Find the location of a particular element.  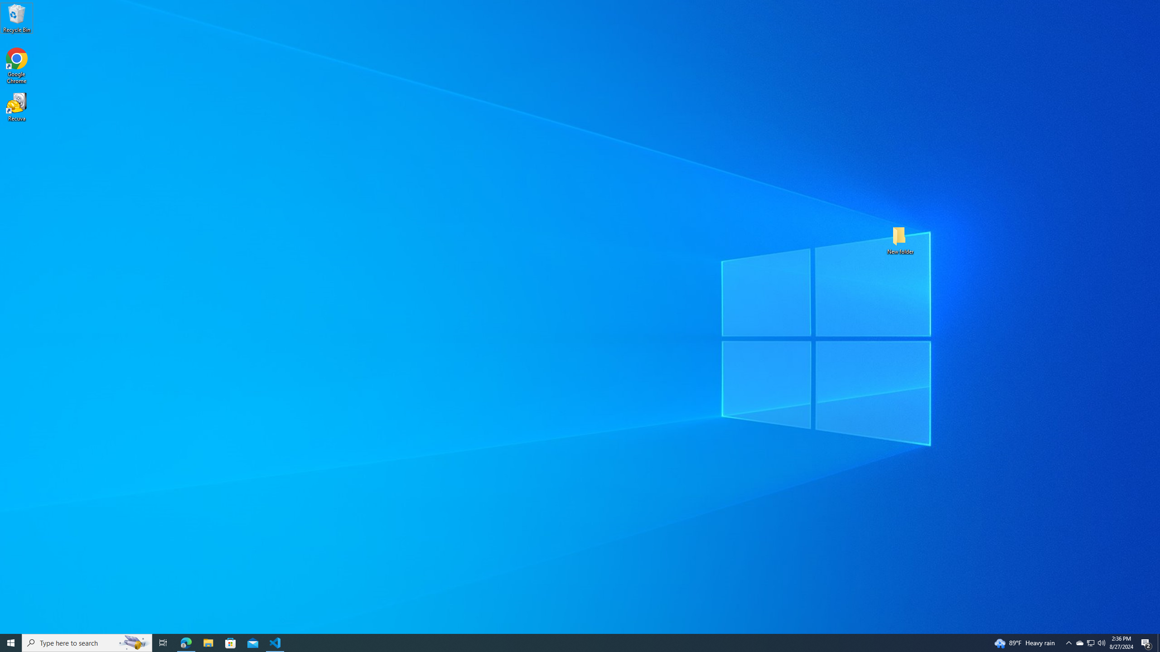

New folder is located at coordinates (900, 240).